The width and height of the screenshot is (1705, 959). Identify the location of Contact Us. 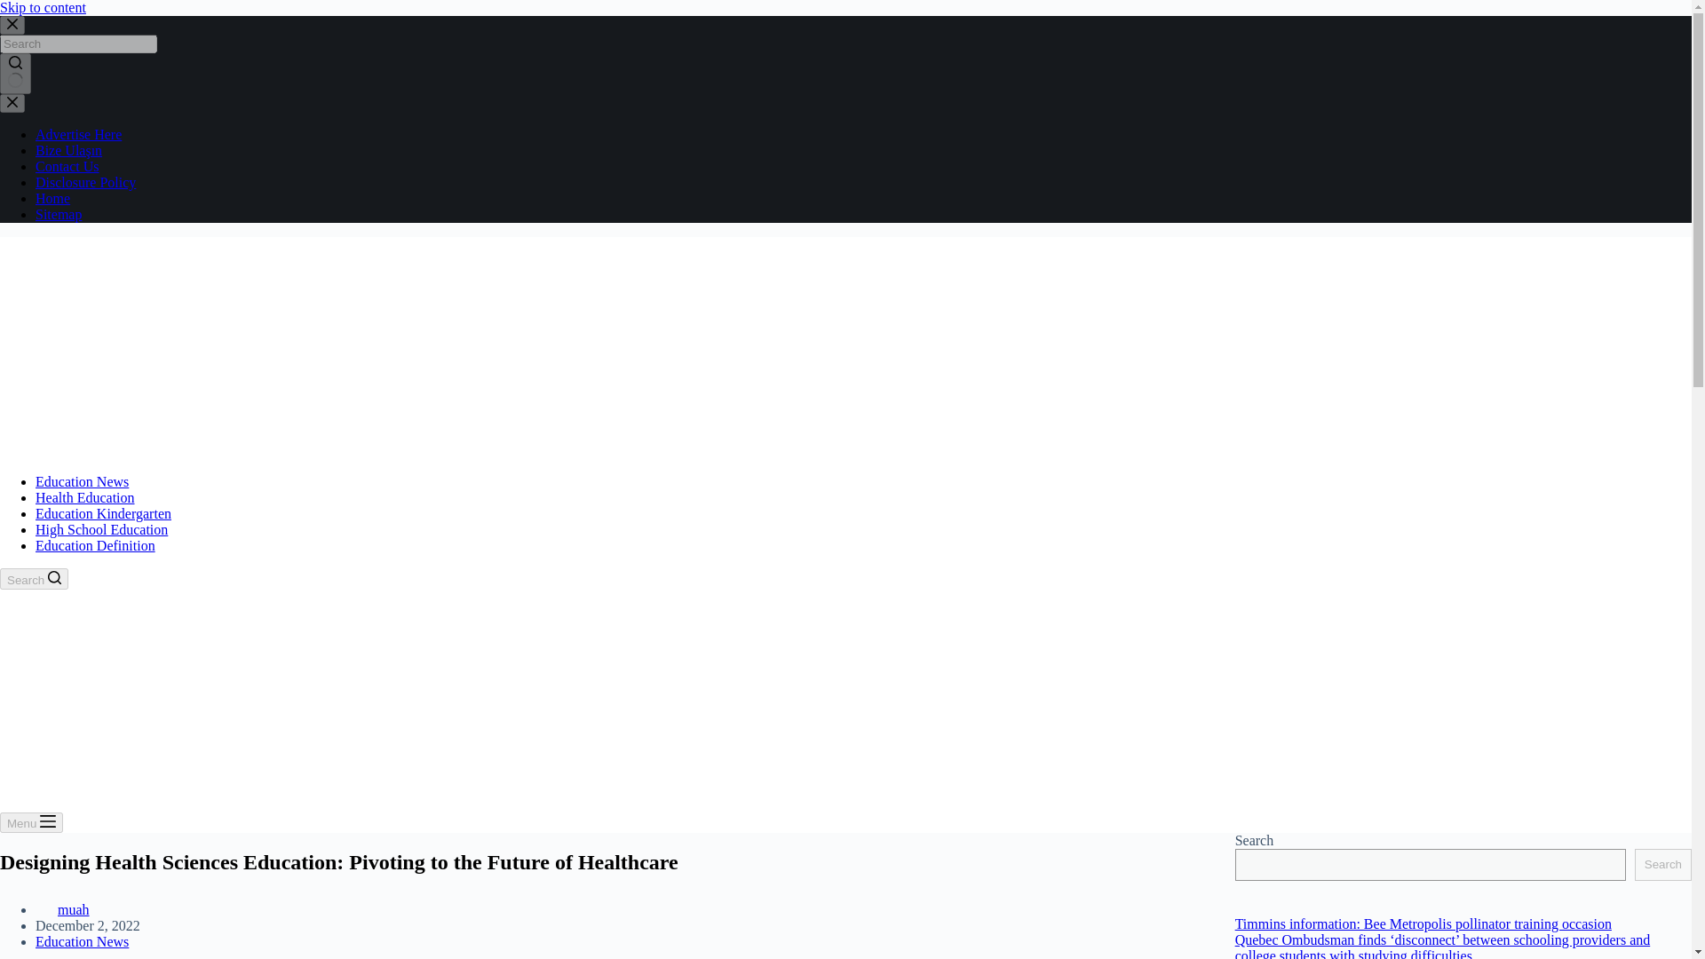
(67, 166).